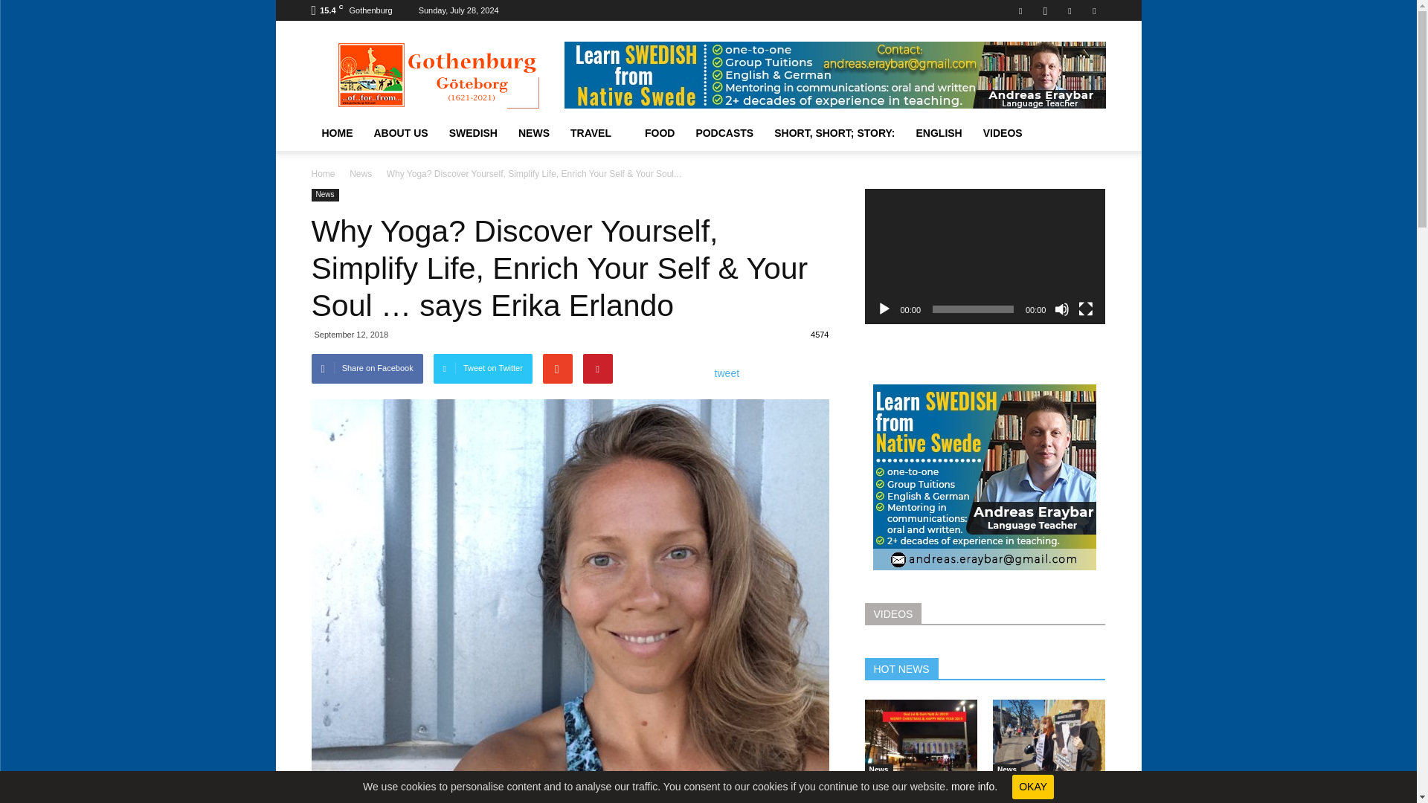 The width and height of the screenshot is (1428, 803). What do you see at coordinates (834, 133) in the screenshot?
I see `SHORT, SHORT; STORY:` at bounding box center [834, 133].